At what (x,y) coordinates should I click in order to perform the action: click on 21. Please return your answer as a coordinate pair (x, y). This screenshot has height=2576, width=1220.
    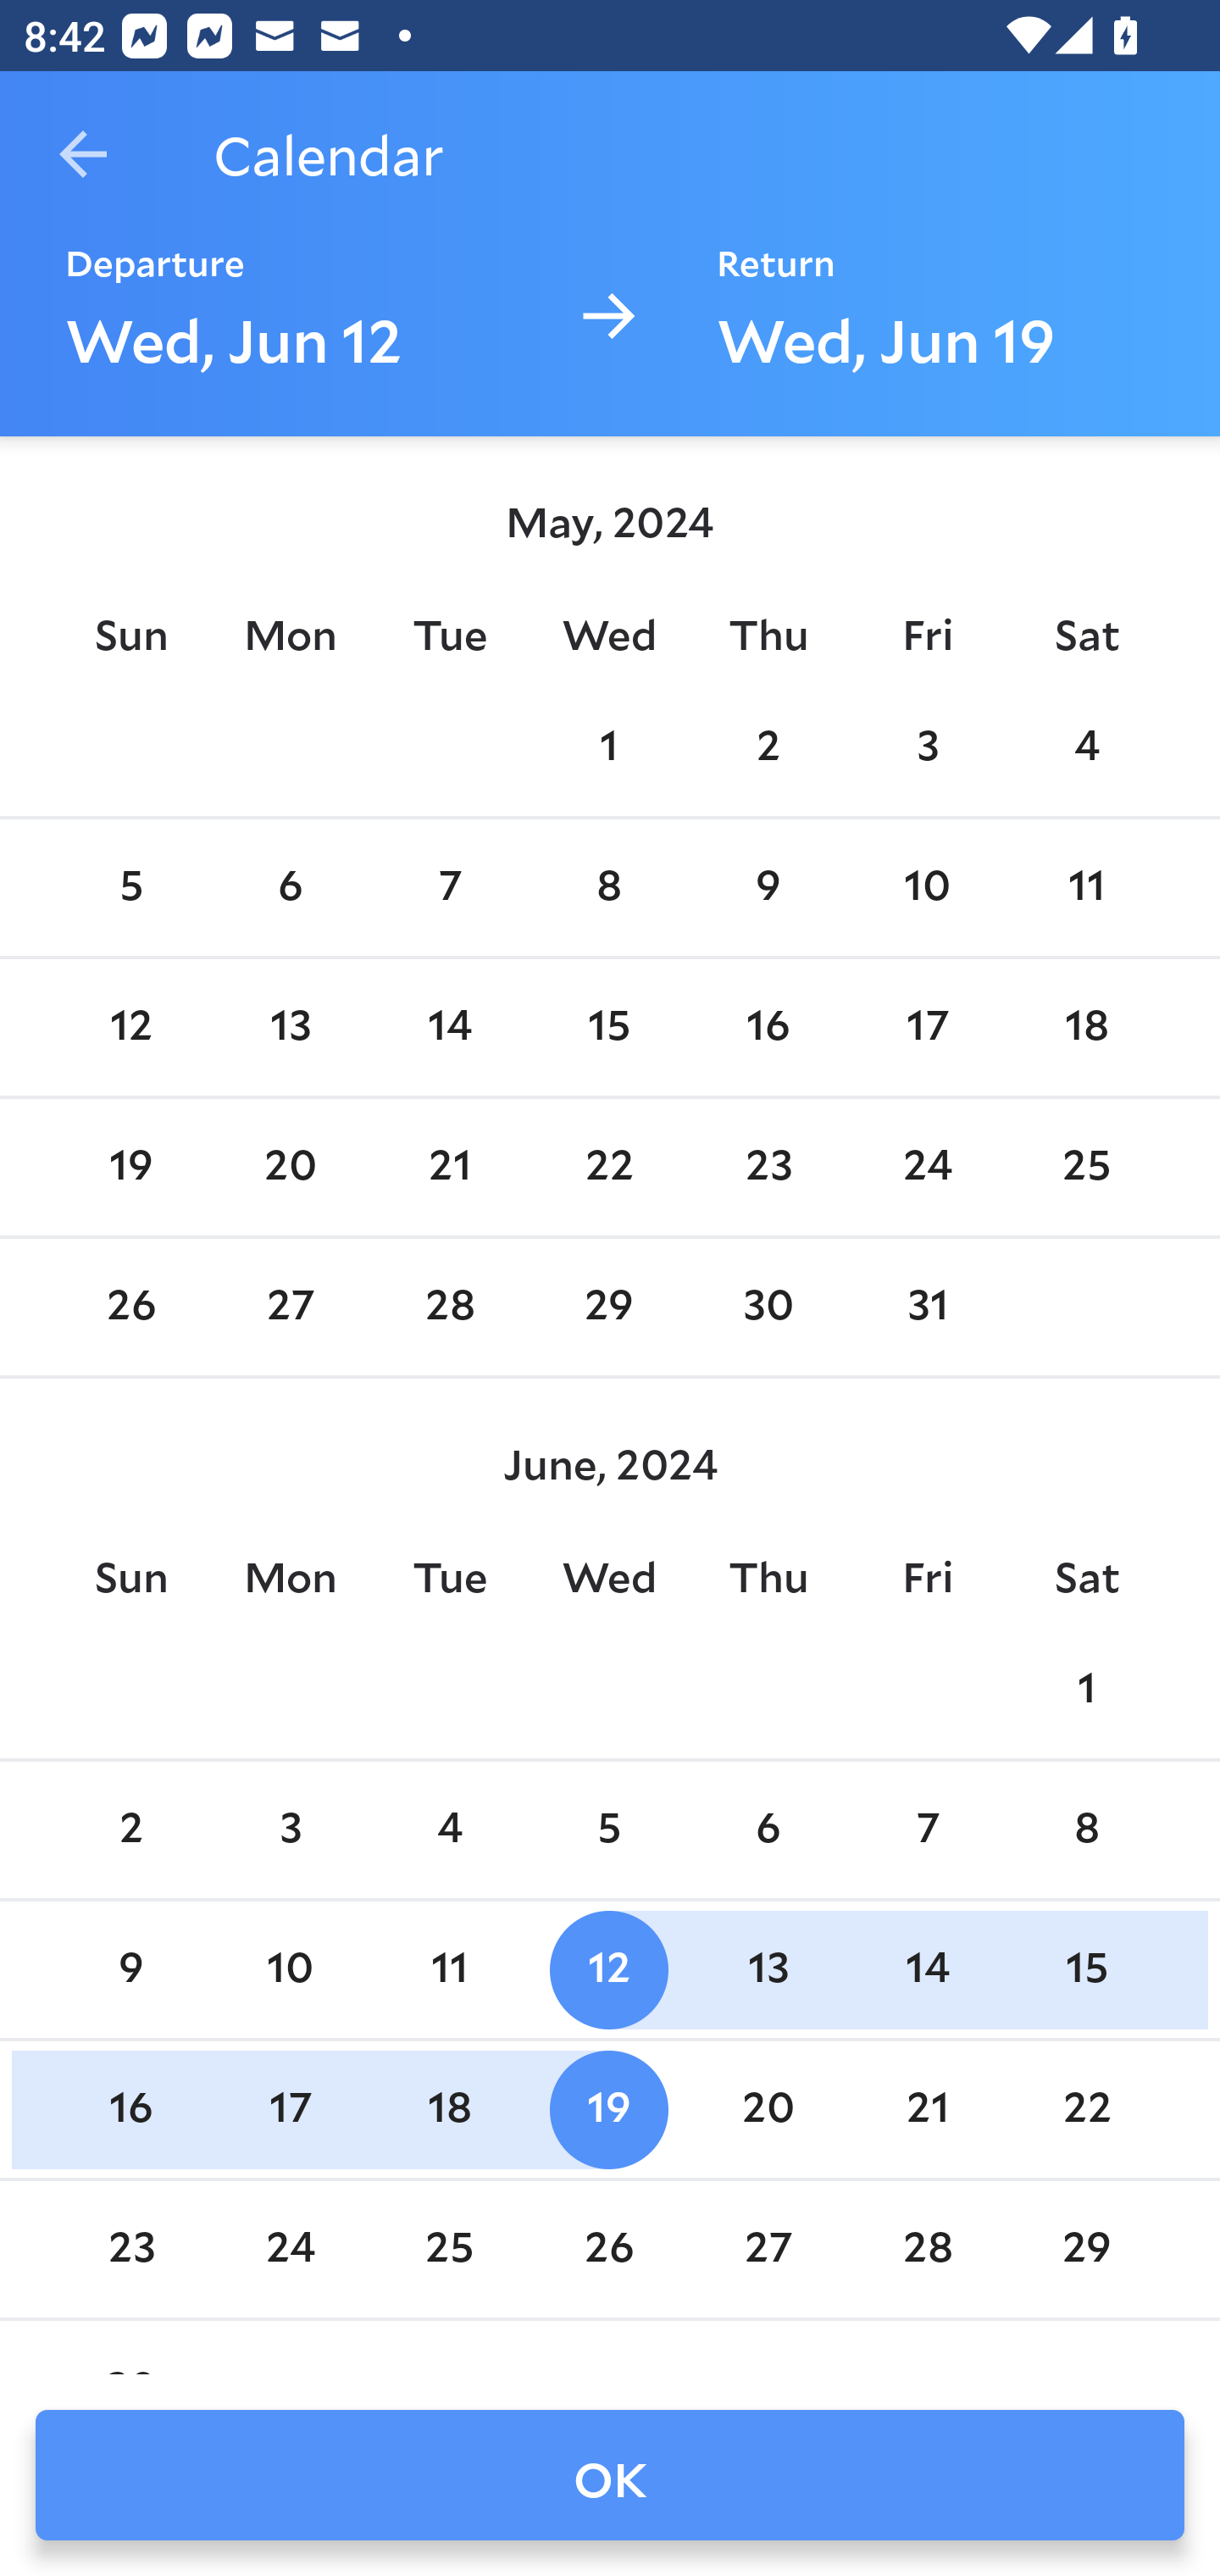
    Looking at the image, I should click on (927, 2109).